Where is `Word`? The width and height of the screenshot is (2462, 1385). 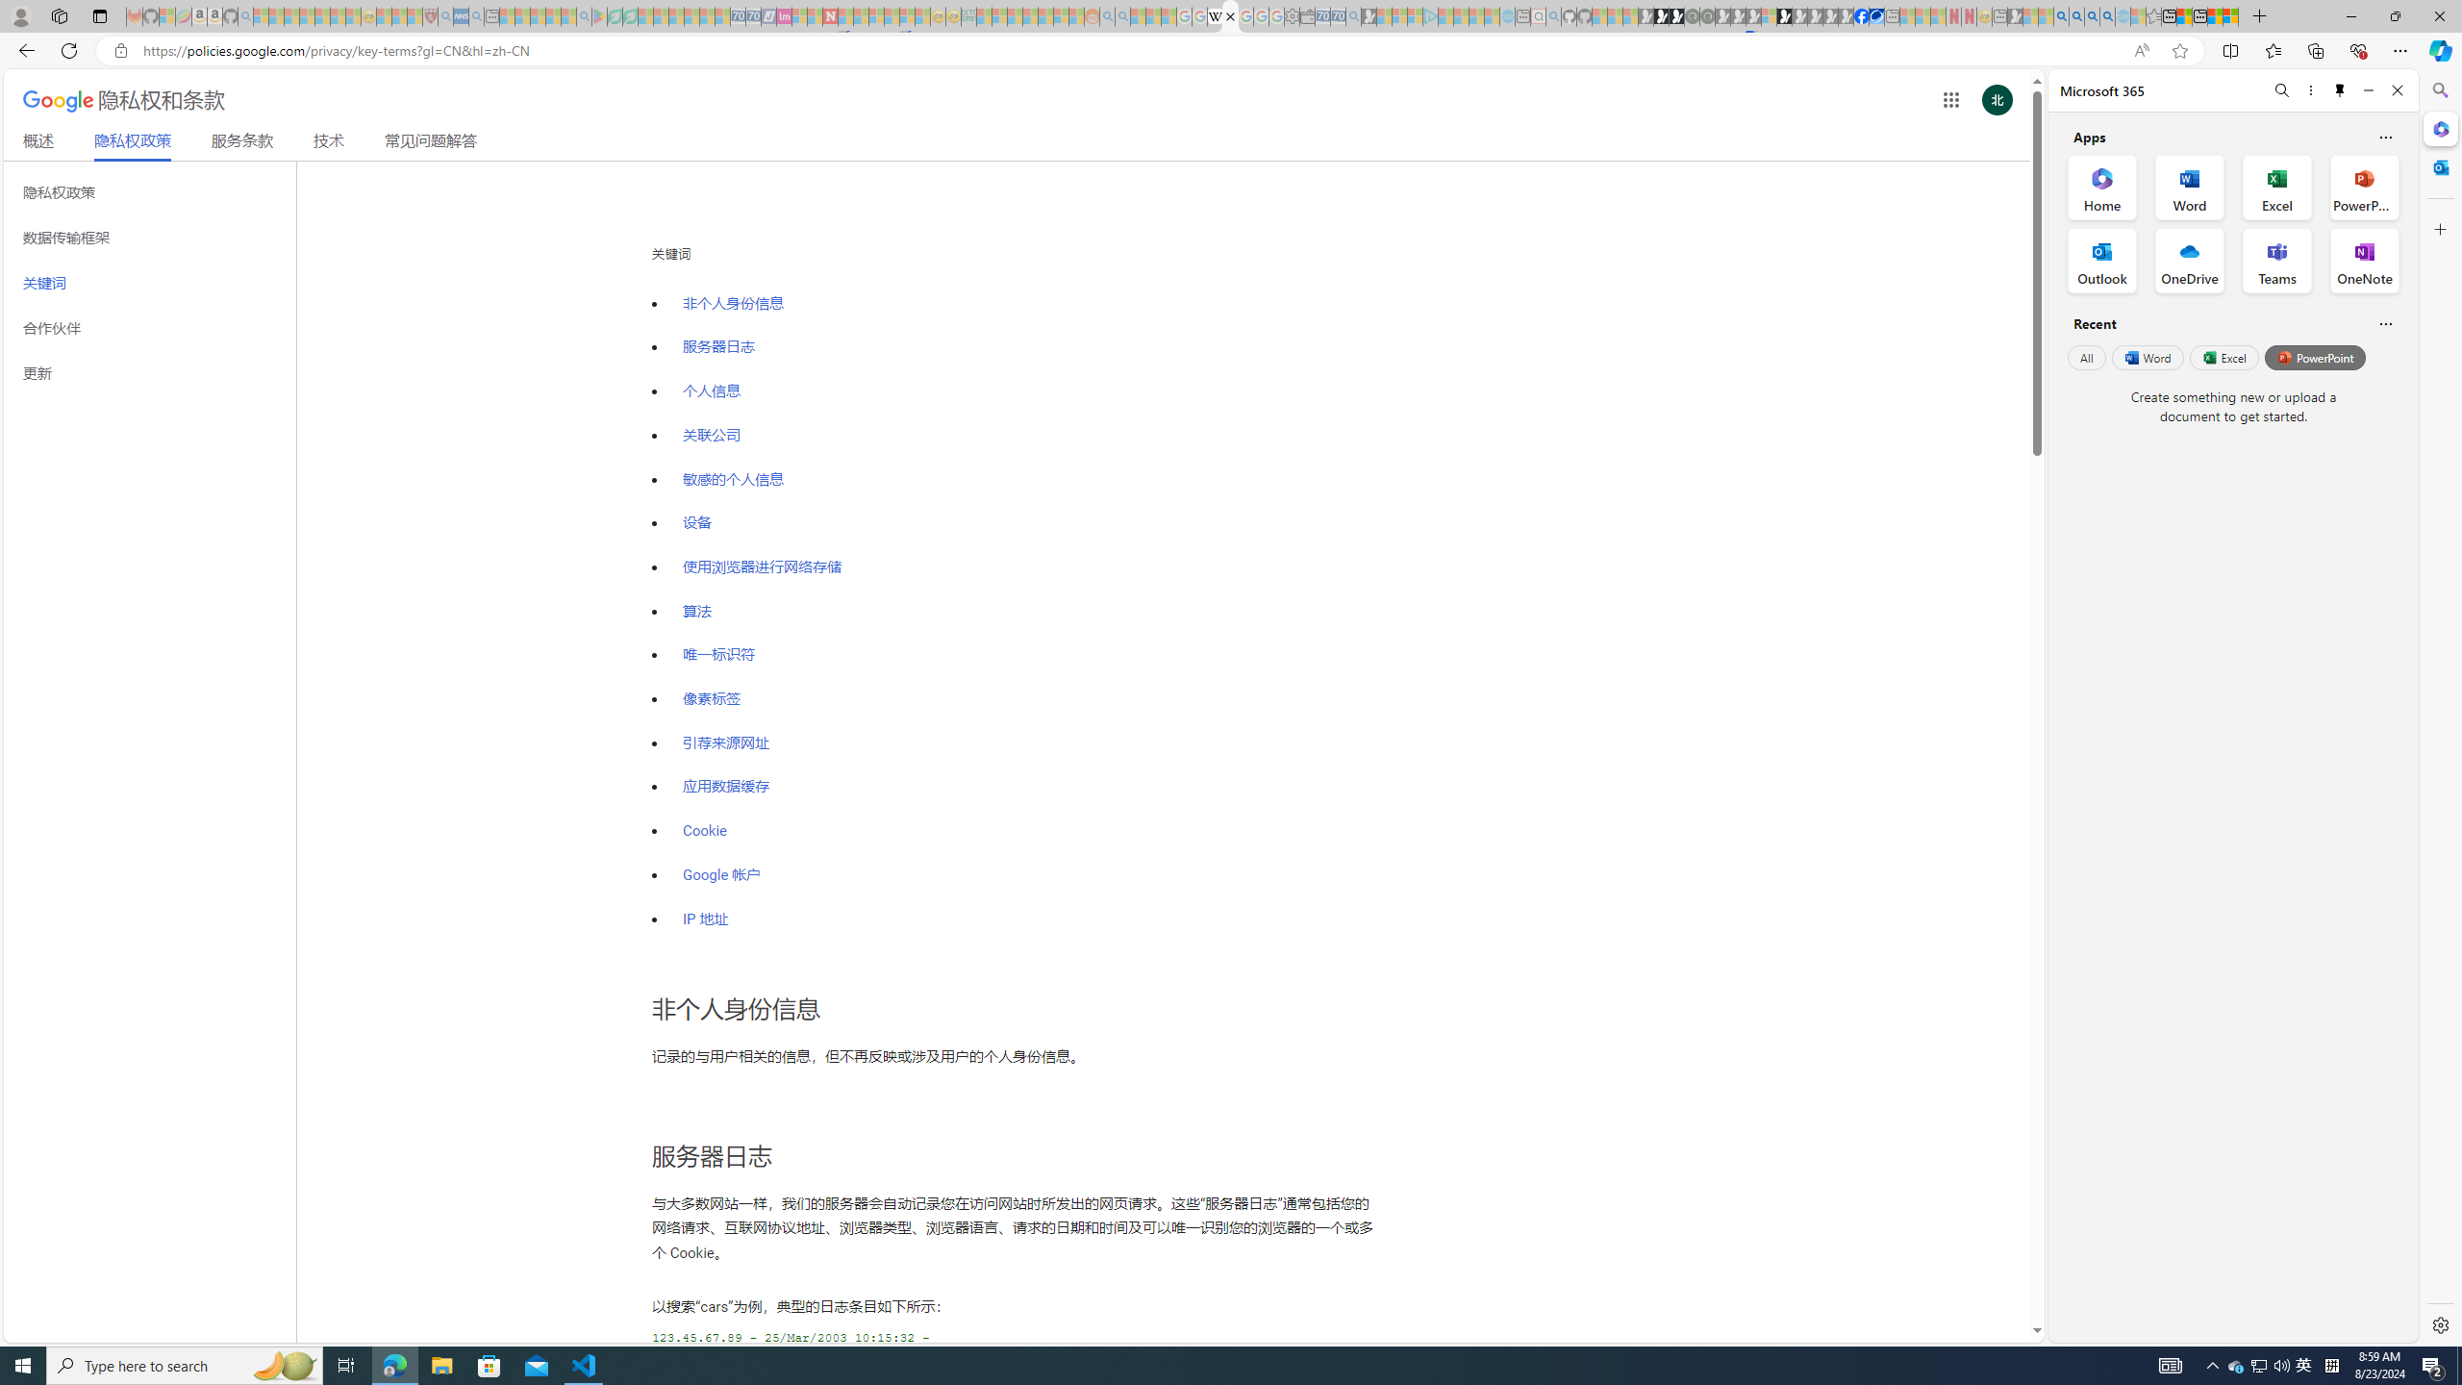
Word is located at coordinates (2147, 357).